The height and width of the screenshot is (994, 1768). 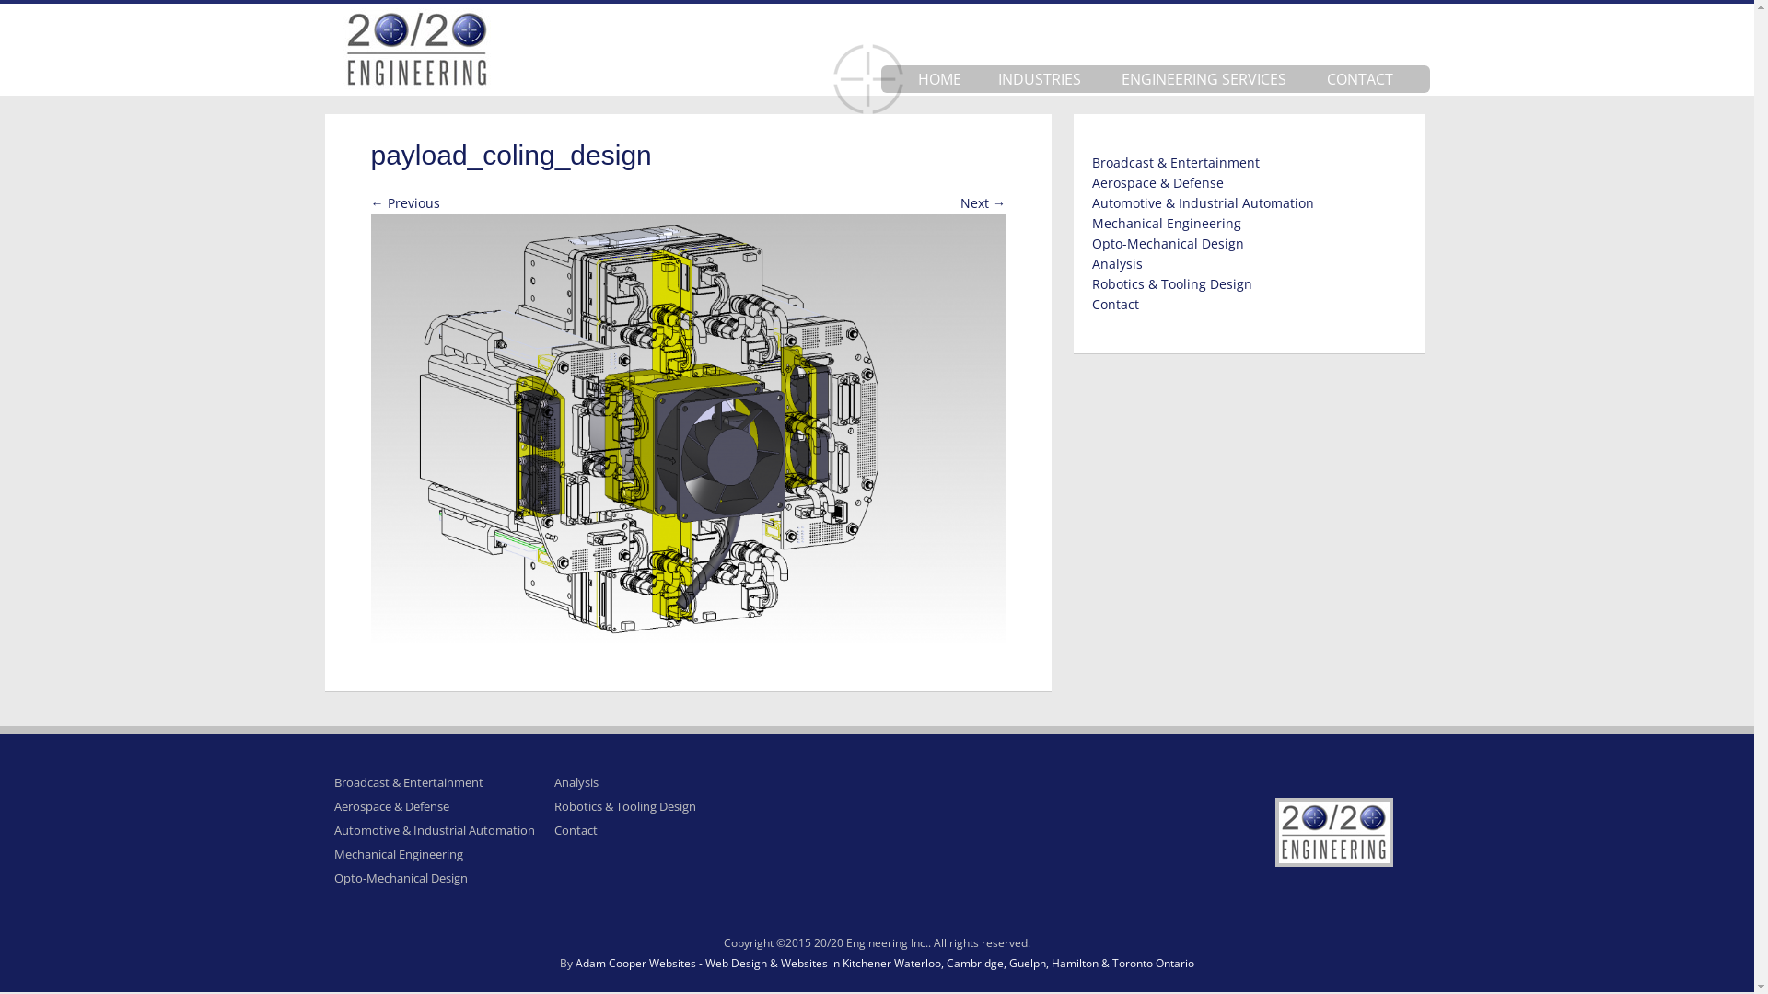 What do you see at coordinates (688, 429) in the screenshot?
I see `payload_coling_design` at bounding box center [688, 429].